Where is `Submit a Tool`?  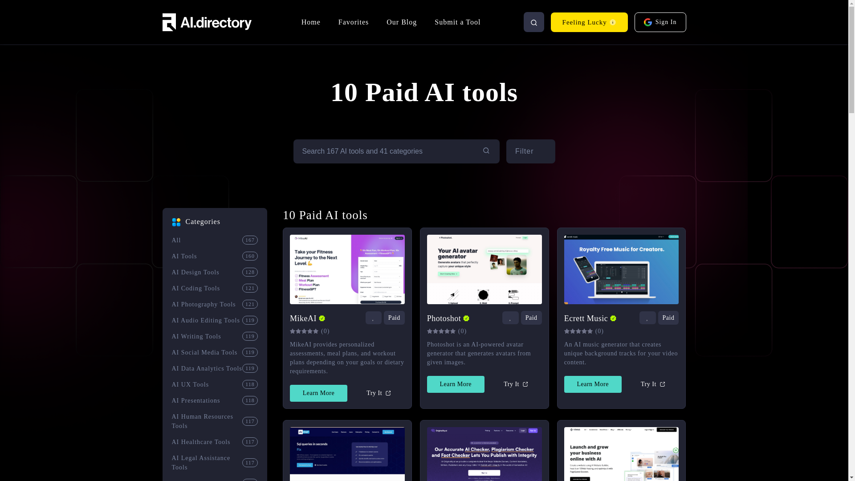
Submit a Tool is located at coordinates (457, 22).